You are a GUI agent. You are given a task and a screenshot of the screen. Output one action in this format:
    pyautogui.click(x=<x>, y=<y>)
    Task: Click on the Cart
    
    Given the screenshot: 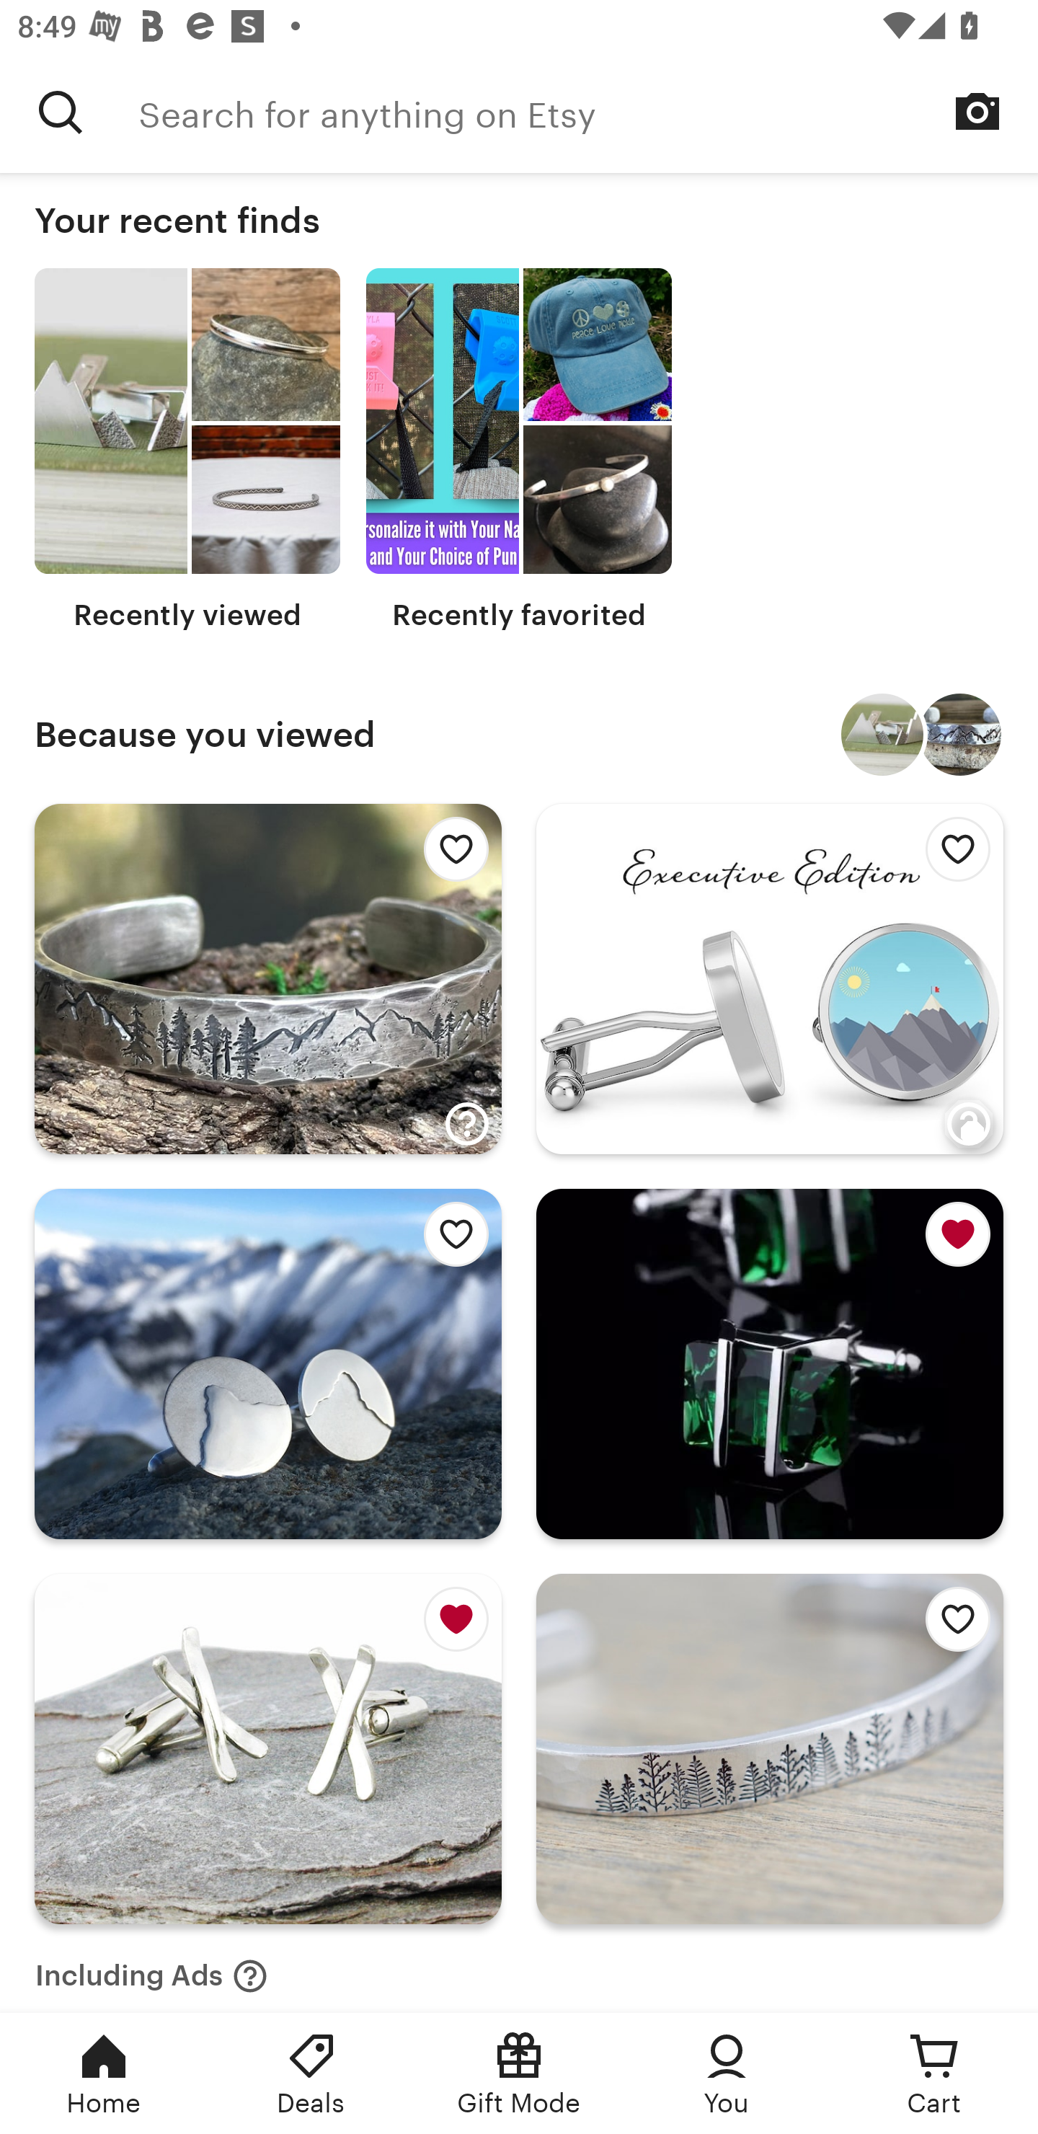 What is the action you would take?
    pyautogui.click(x=934, y=2073)
    